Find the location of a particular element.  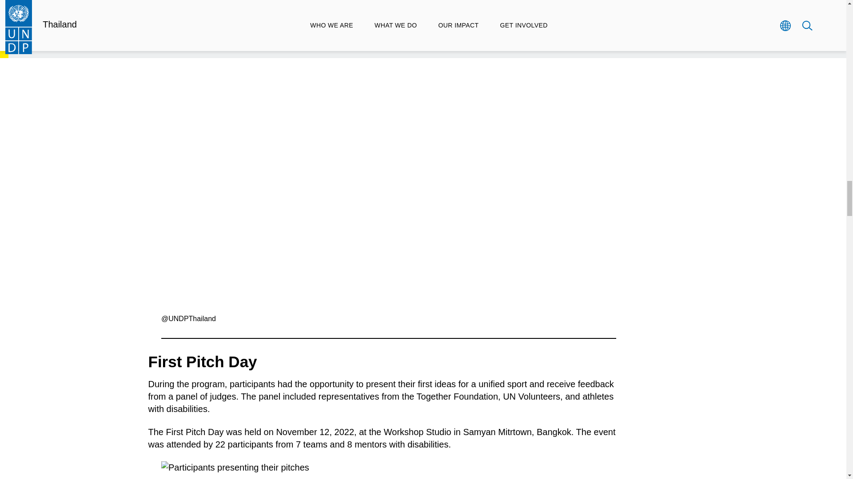

Participants presenting their pitches is located at coordinates (388, 470).